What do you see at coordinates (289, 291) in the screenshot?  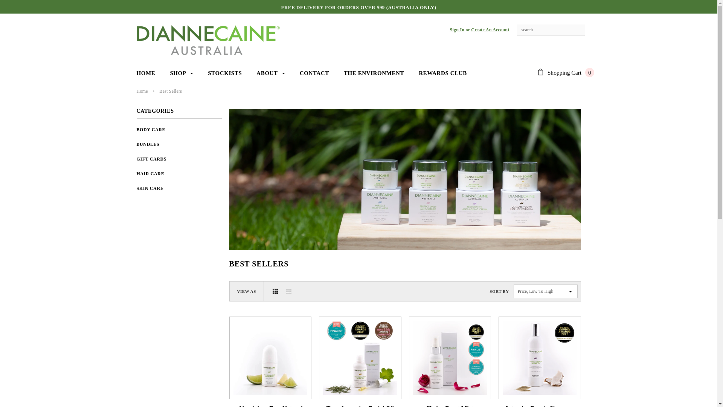 I see `List view` at bounding box center [289, 291].